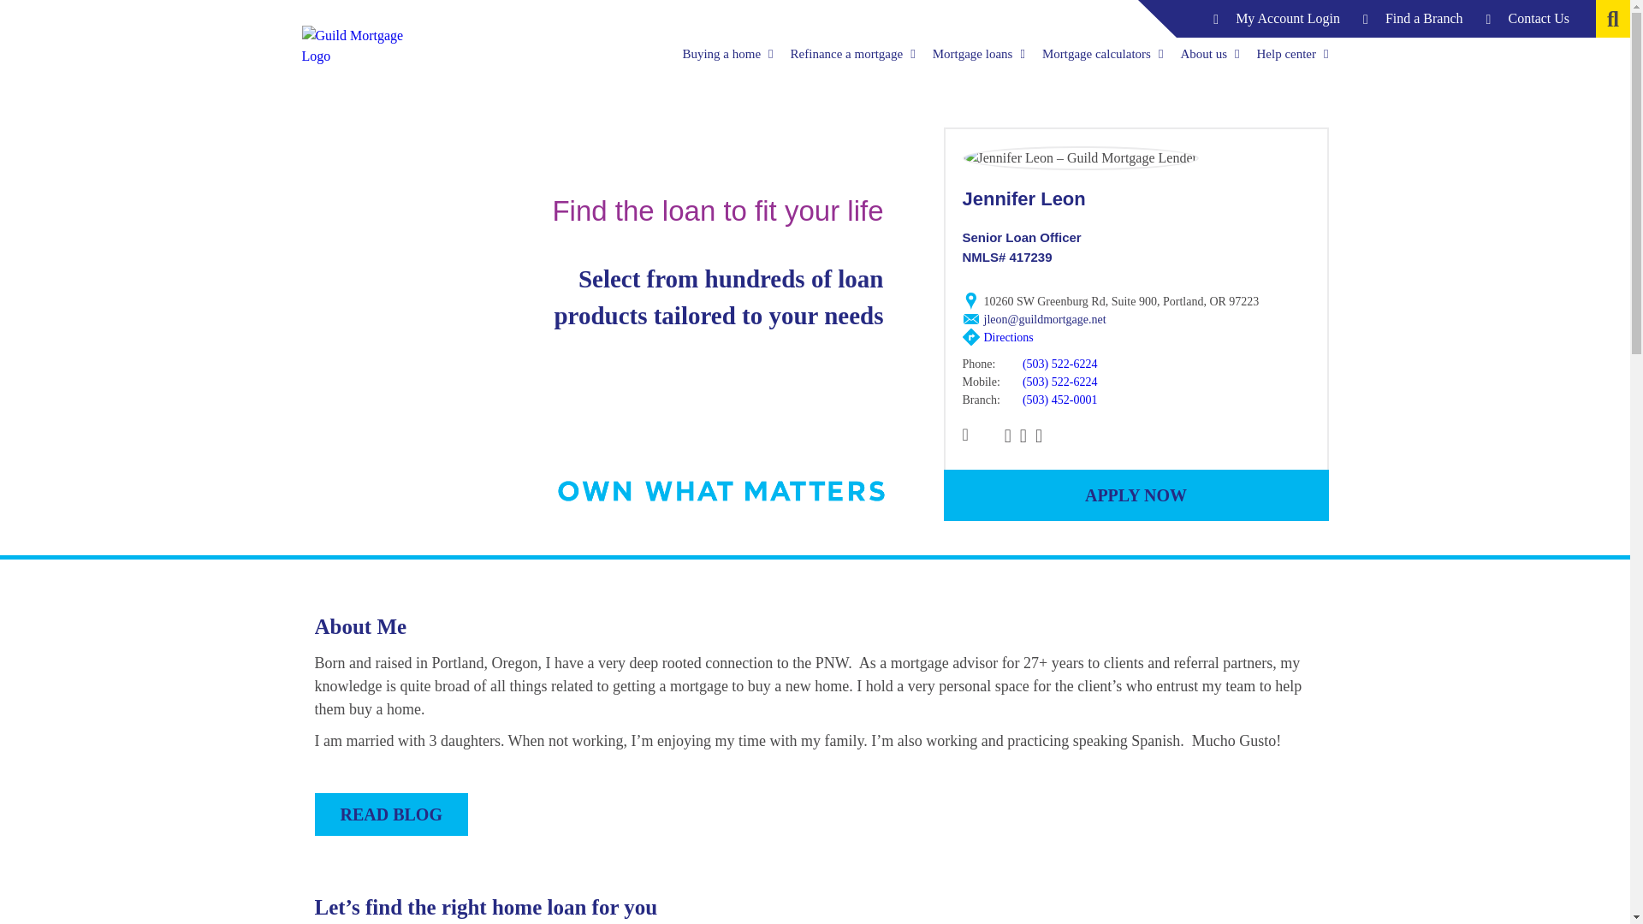  What do you see at coordinates (852, 53) in the screenshot?
I see `Refinance a mortgage` at bounding box center [852, 53].